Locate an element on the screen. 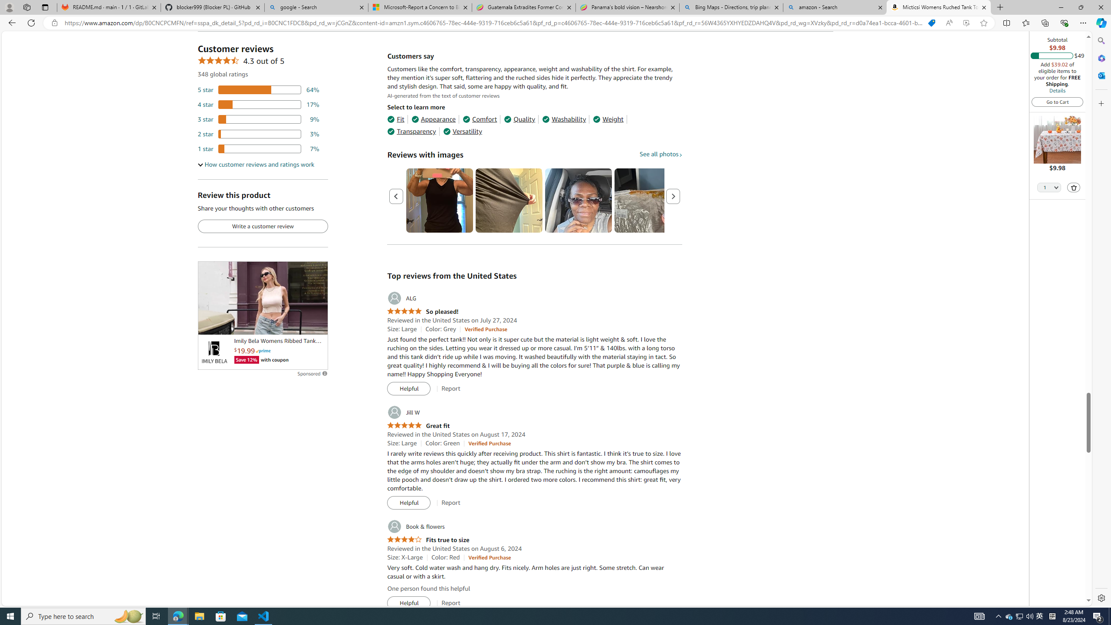  5.0 out of 5 stars So pleased! is located at coordinates (423, 312).